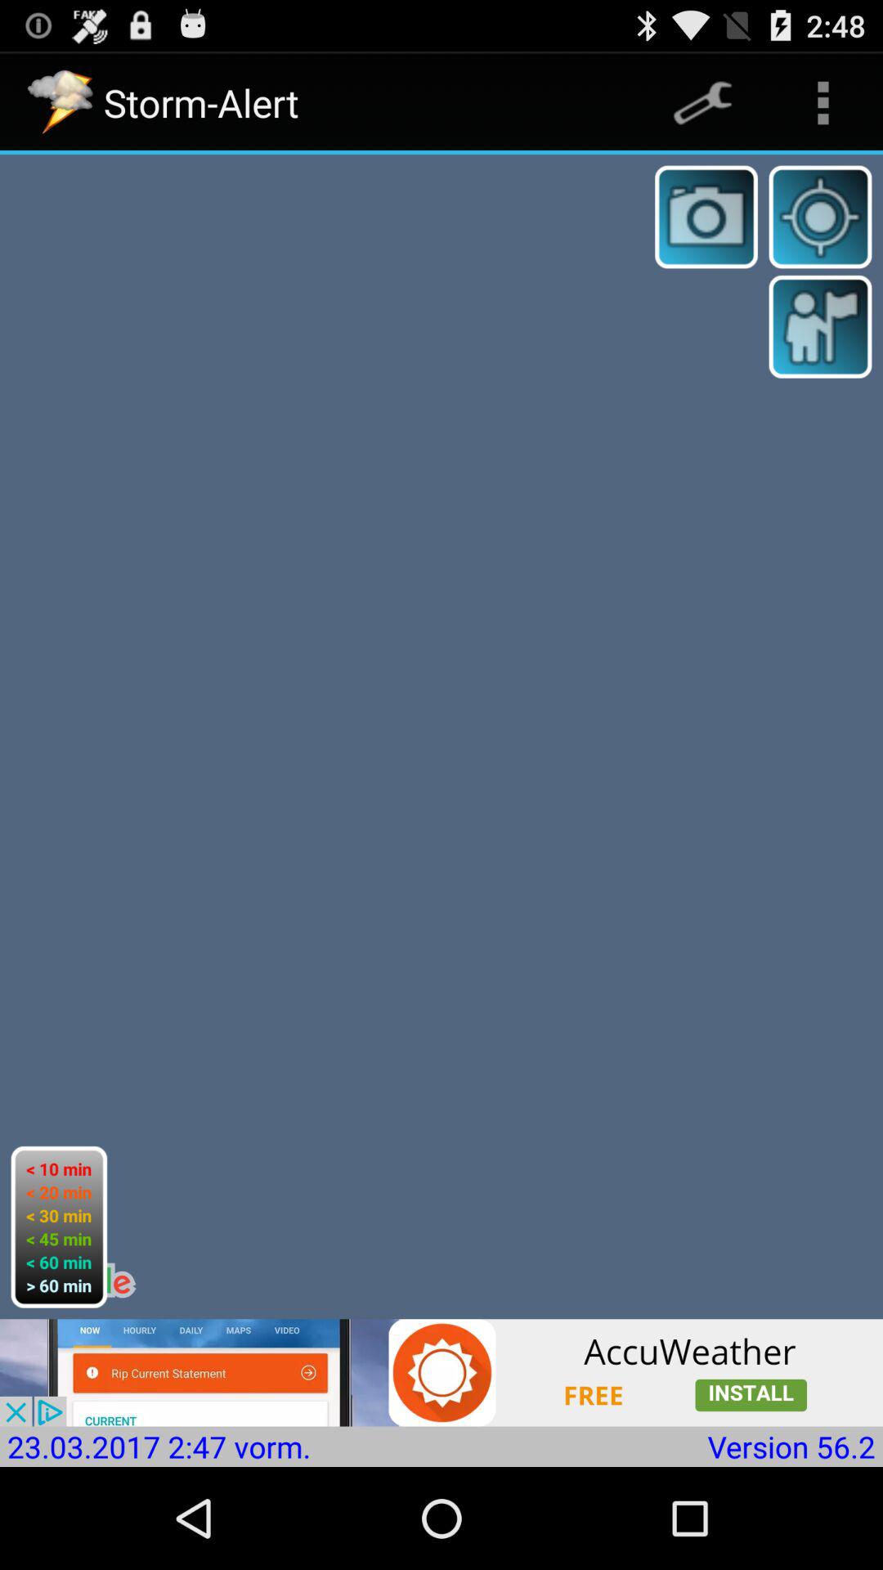  Describe the element at coordinates (706, 217) in the screenshot. I see `camera` at that location.